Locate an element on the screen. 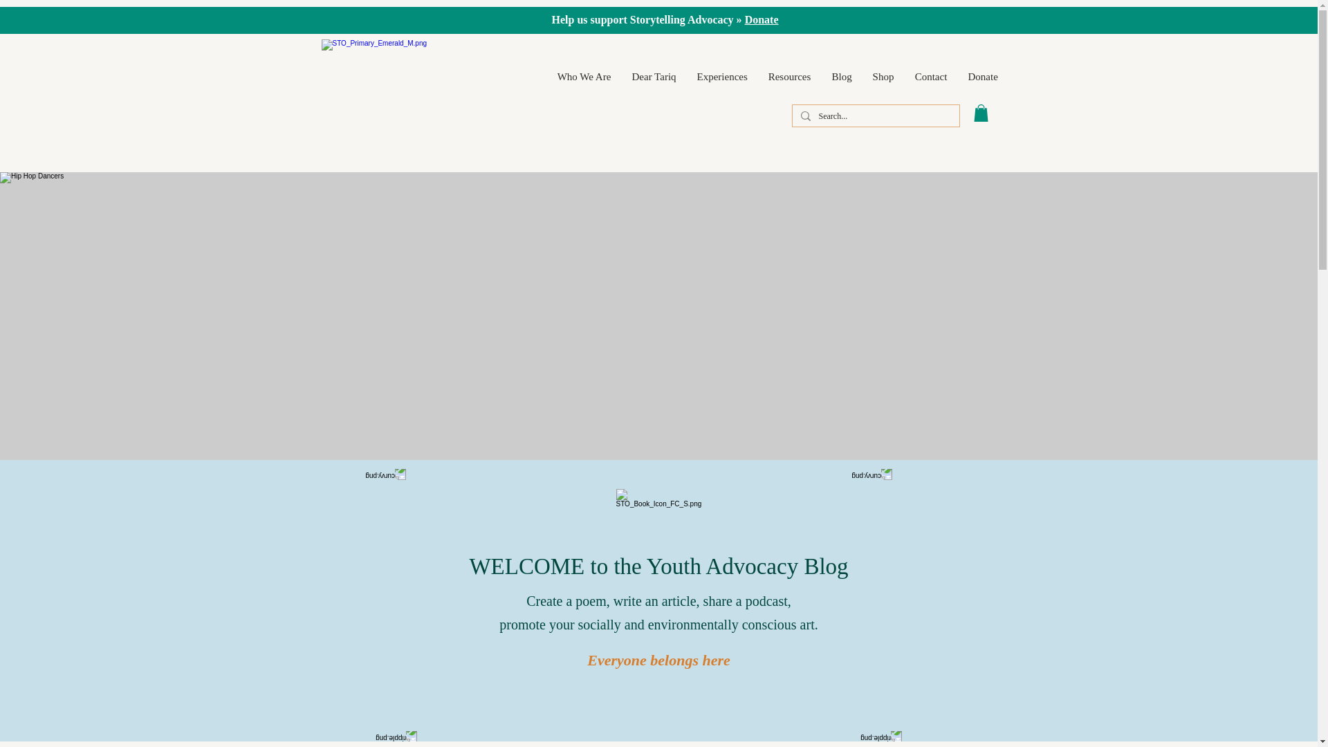 This screenshot has width=1328, height=747. Blog is located at coordinates (842, 77).